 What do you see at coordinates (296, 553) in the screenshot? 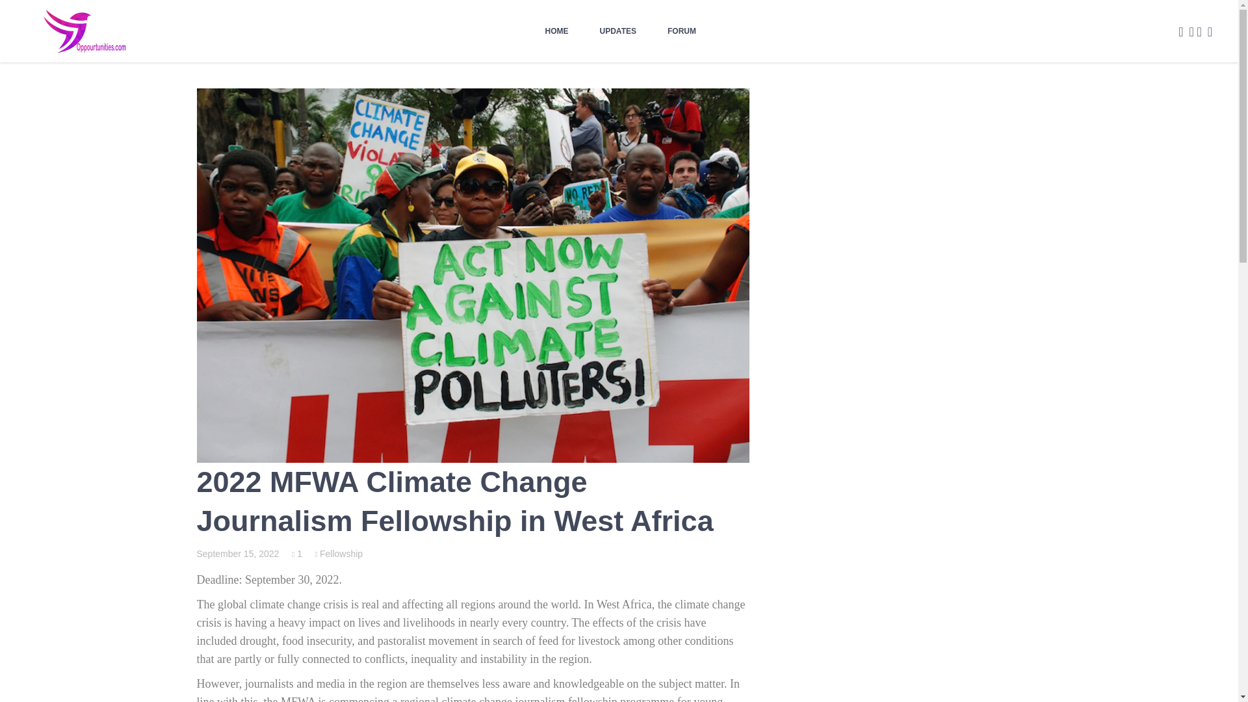
I see `Like this` at bounding box center [296, 553].